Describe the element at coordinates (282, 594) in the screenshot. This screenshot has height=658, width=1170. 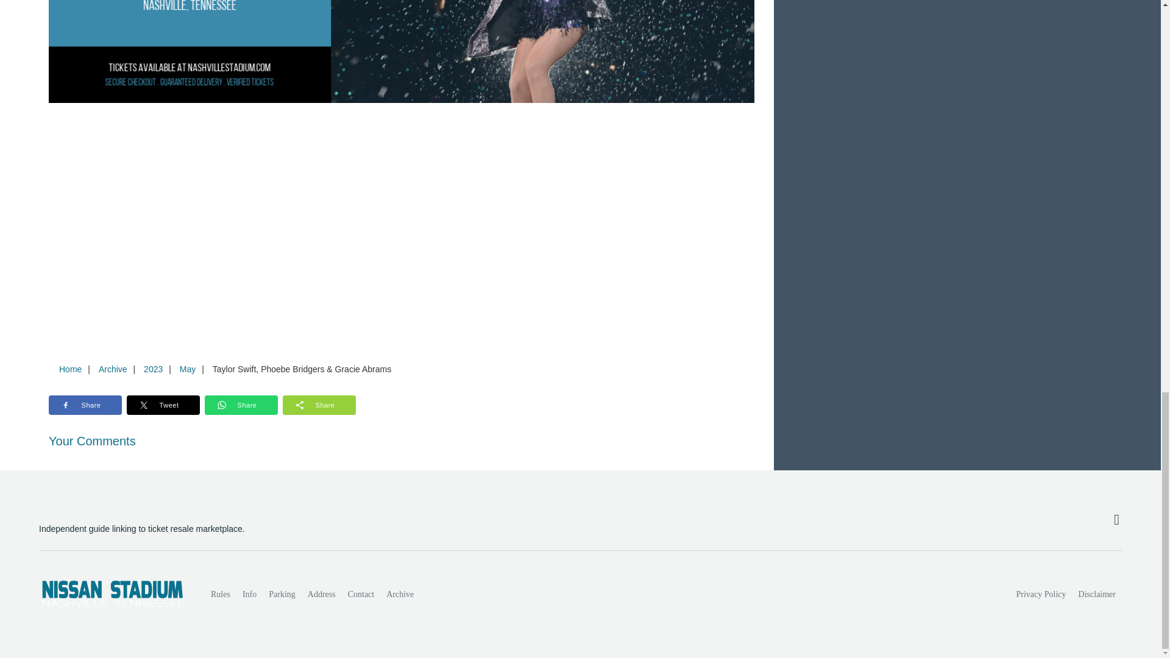
I see `Parking` at that location.